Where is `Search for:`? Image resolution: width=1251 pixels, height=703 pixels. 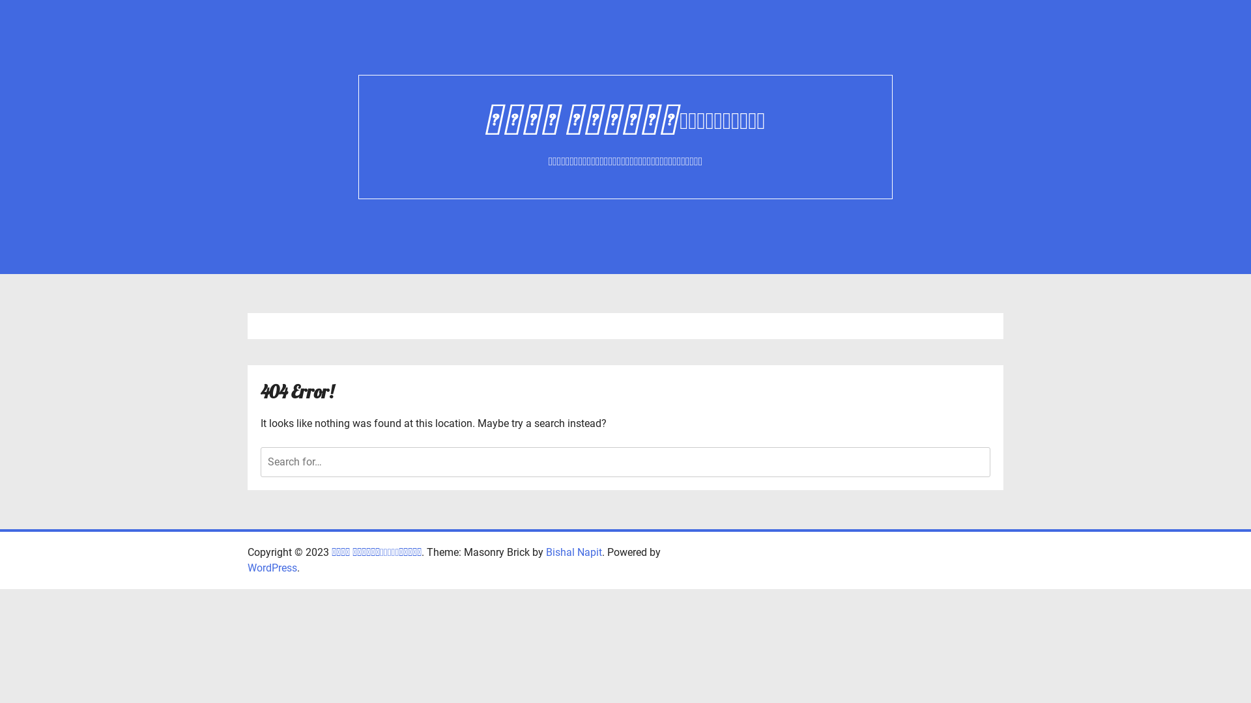 Search for: is located at coordinates (625, 462).